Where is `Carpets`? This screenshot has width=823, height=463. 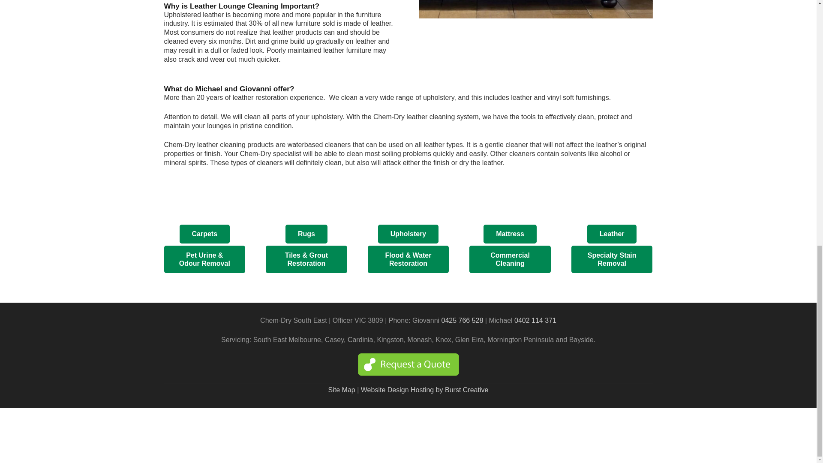 Carpets is located at coordinates (204, 234).